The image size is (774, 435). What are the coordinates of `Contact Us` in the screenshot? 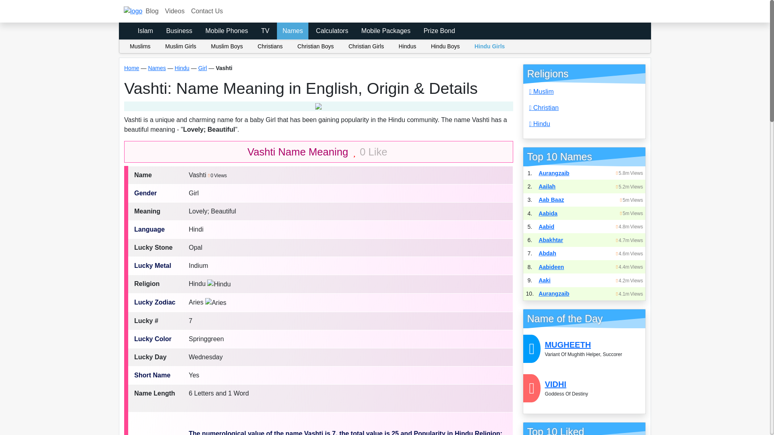 It's located at (207, 11).